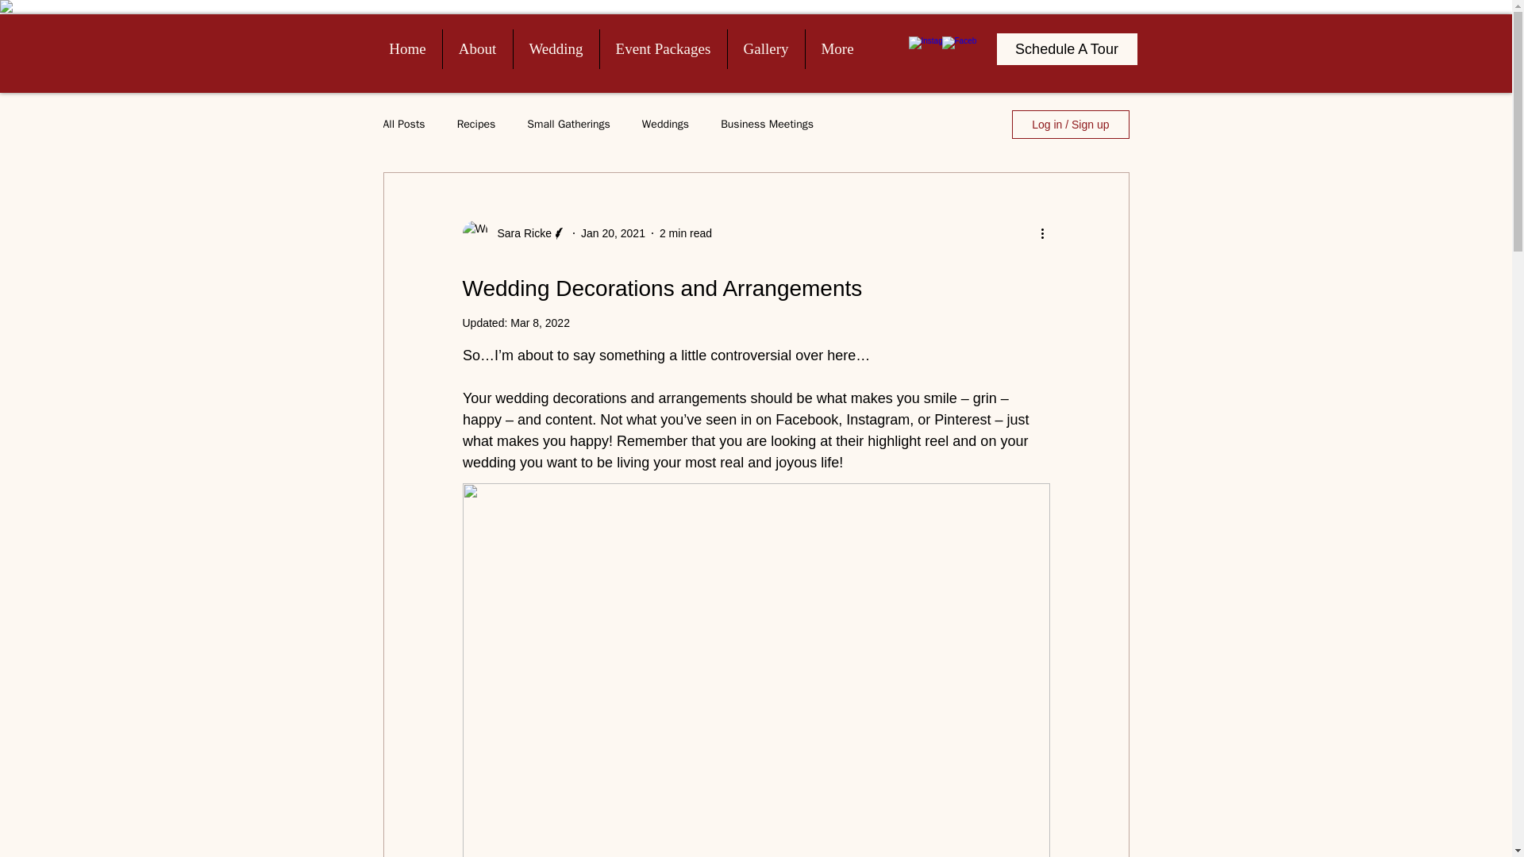  Describe the element at coordinates (613, 233) in the screenshot. I see `Jan 20, 2021` at that location.